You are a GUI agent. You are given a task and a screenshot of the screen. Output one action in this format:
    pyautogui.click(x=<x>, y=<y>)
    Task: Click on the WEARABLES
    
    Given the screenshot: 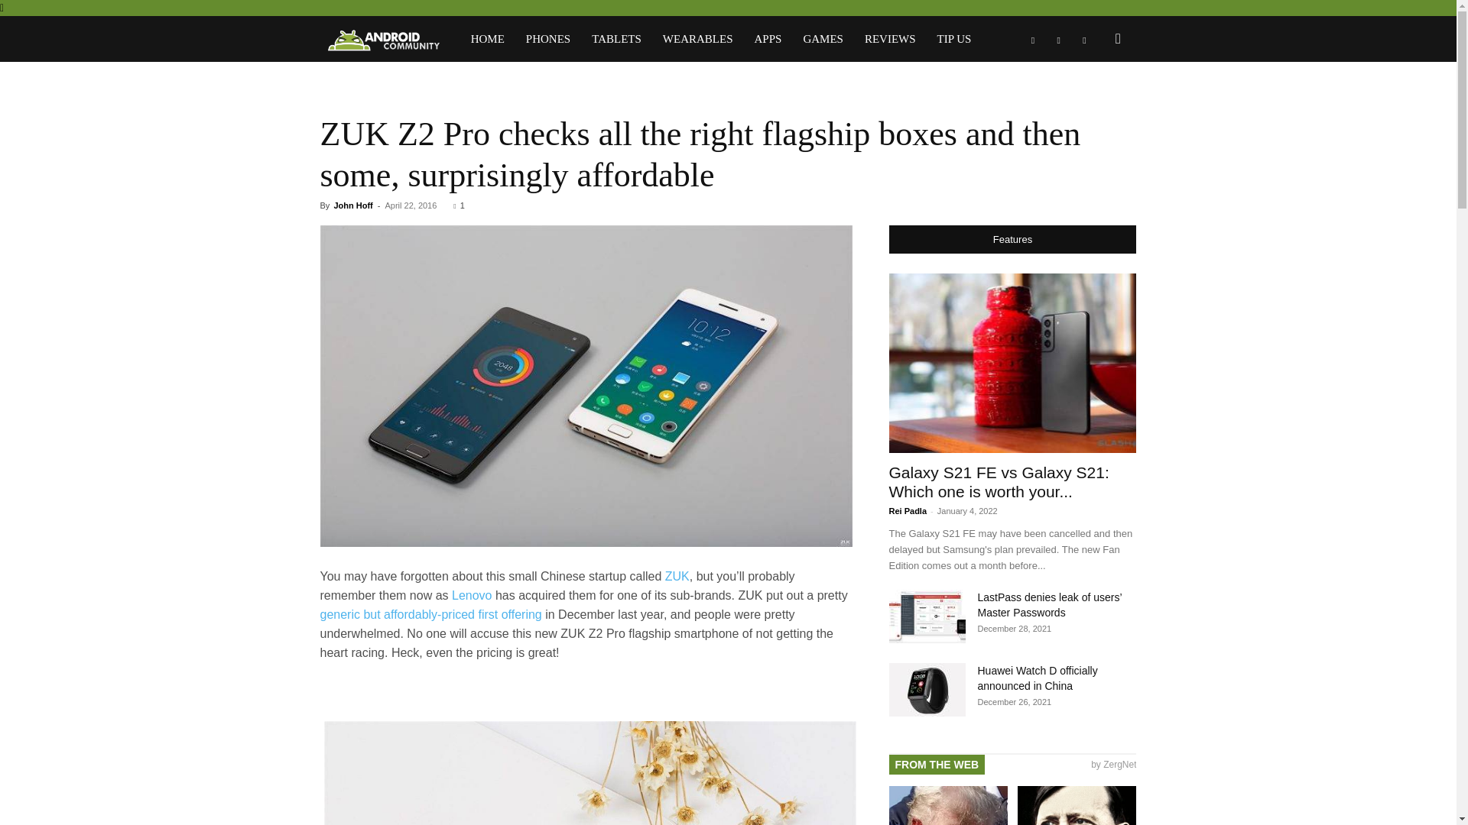 What is the action you would take?
    pyautogui.click(x=697, y=38)
    